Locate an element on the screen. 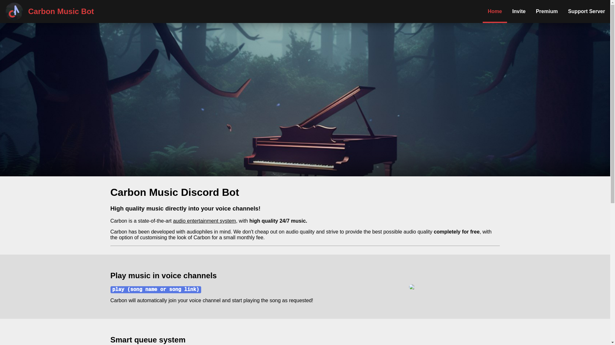 Image resolution: width=615 pixels, height=345 pixels. Home is located at coordinates (495, 11).